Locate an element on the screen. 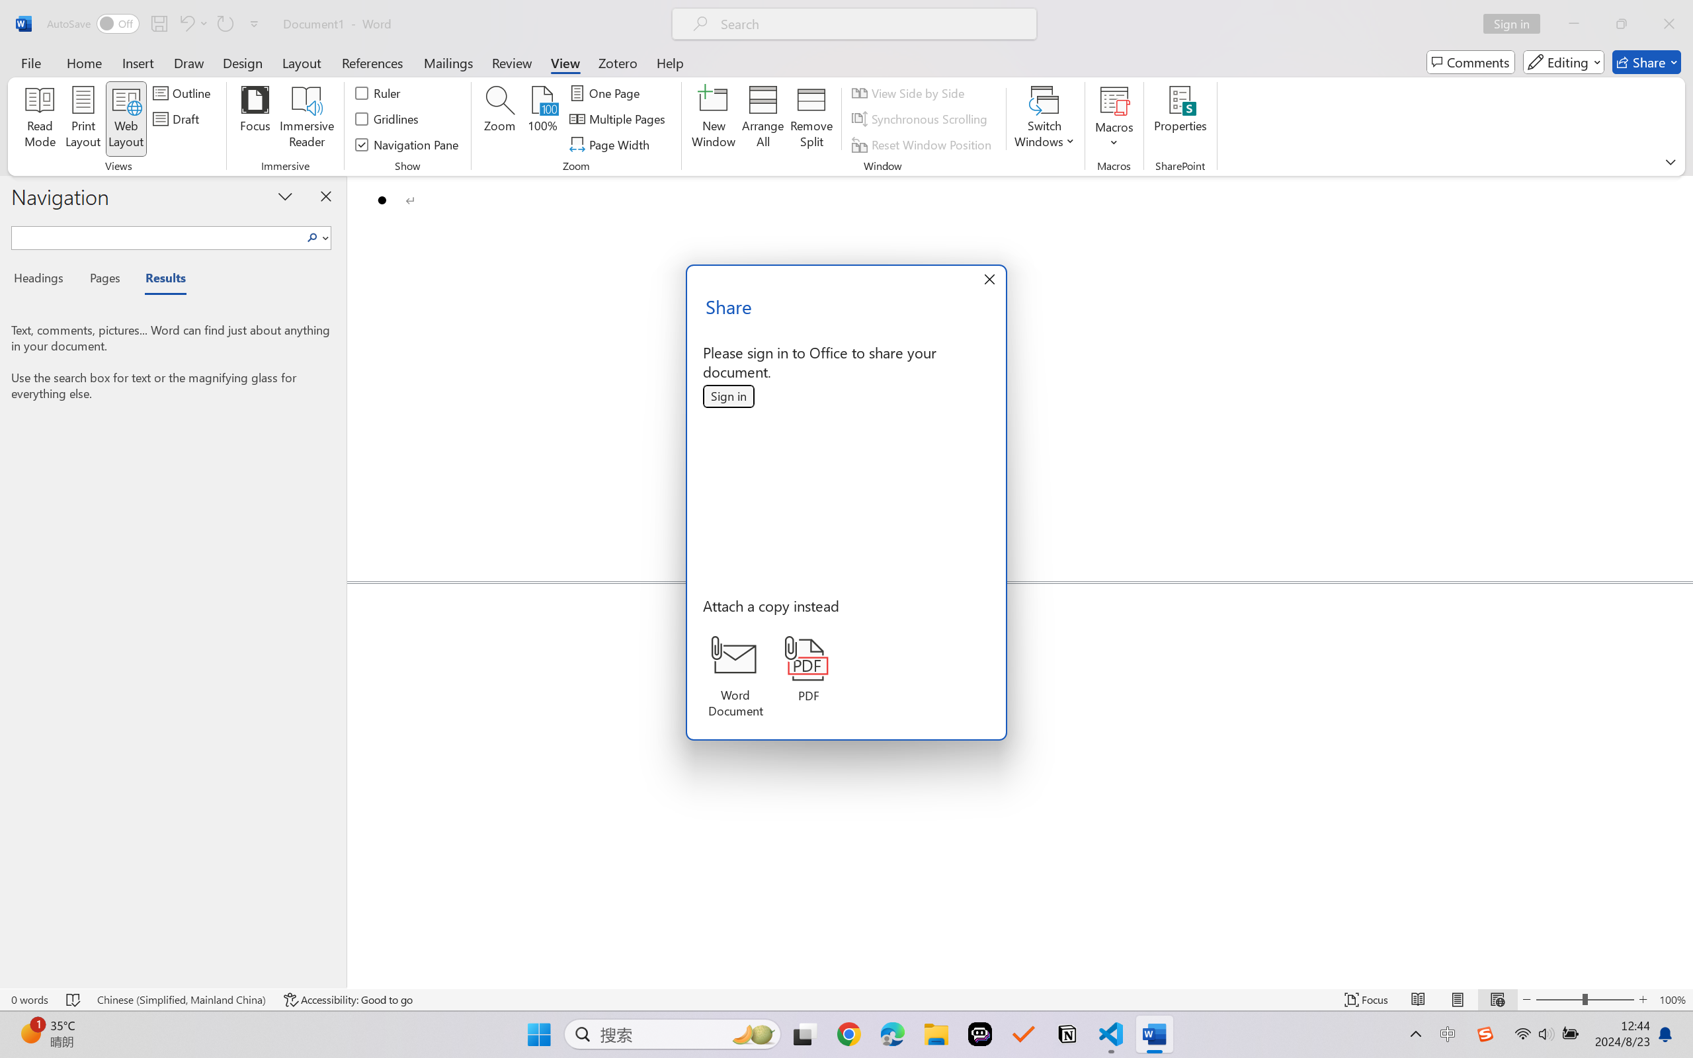 The width and height of the screenshot is (1693, 1058). Reset Window Position is located at coordinates (924, 144).